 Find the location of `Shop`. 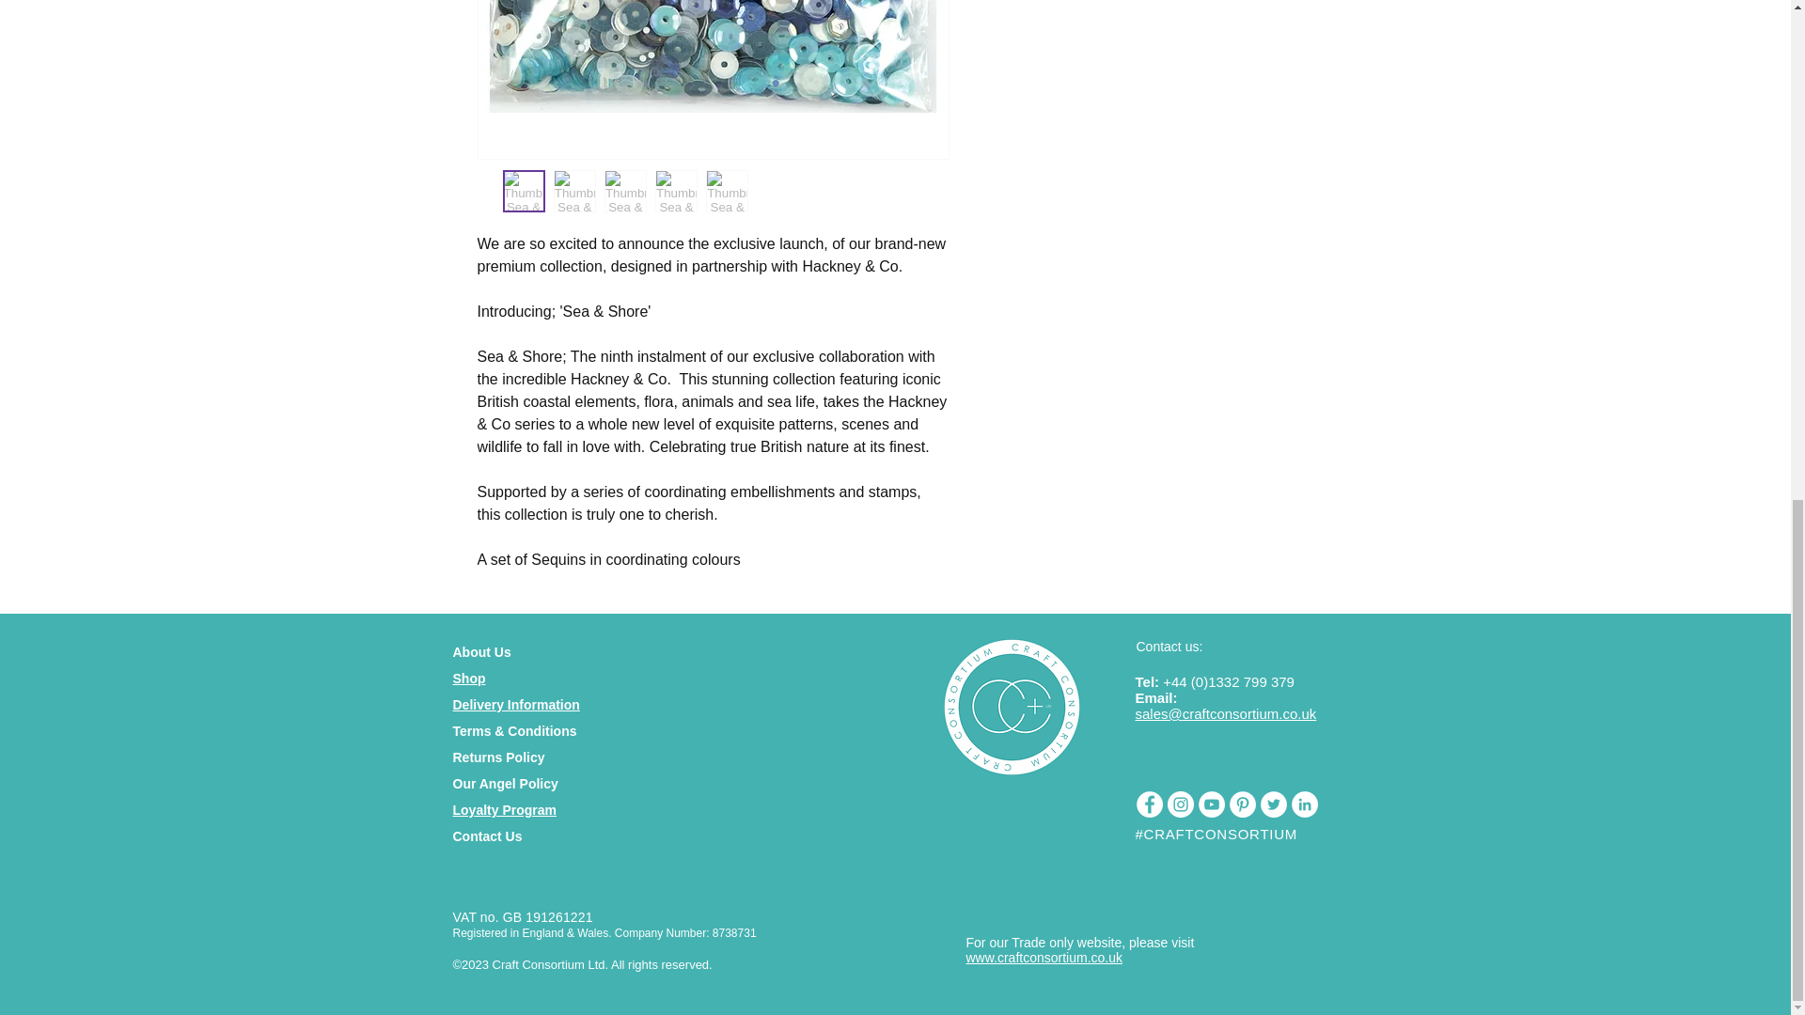

Shop is located at coordinates (468, 679).